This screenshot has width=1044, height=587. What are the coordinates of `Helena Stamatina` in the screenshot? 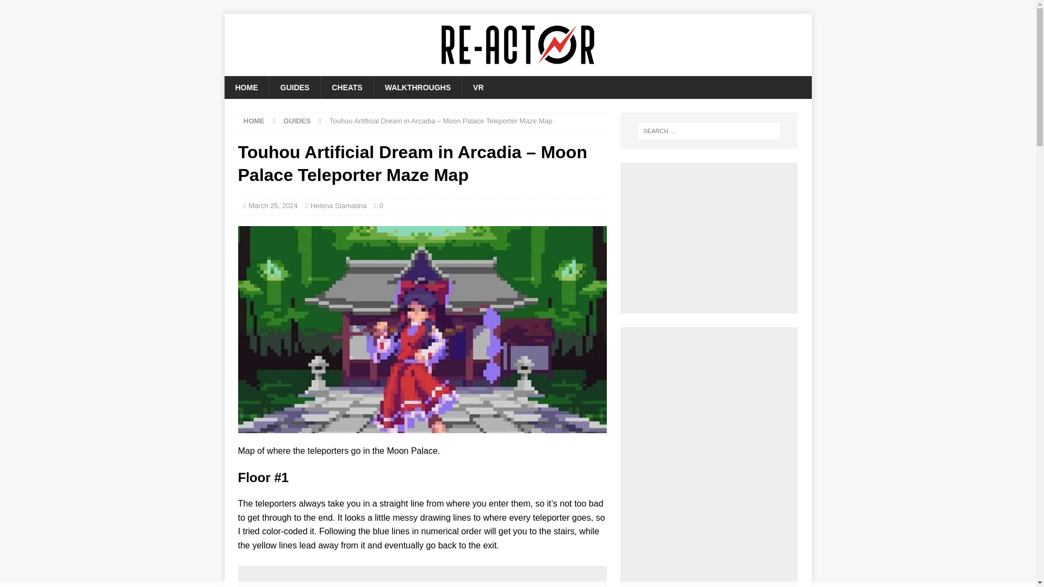 It's located at (338, 205).